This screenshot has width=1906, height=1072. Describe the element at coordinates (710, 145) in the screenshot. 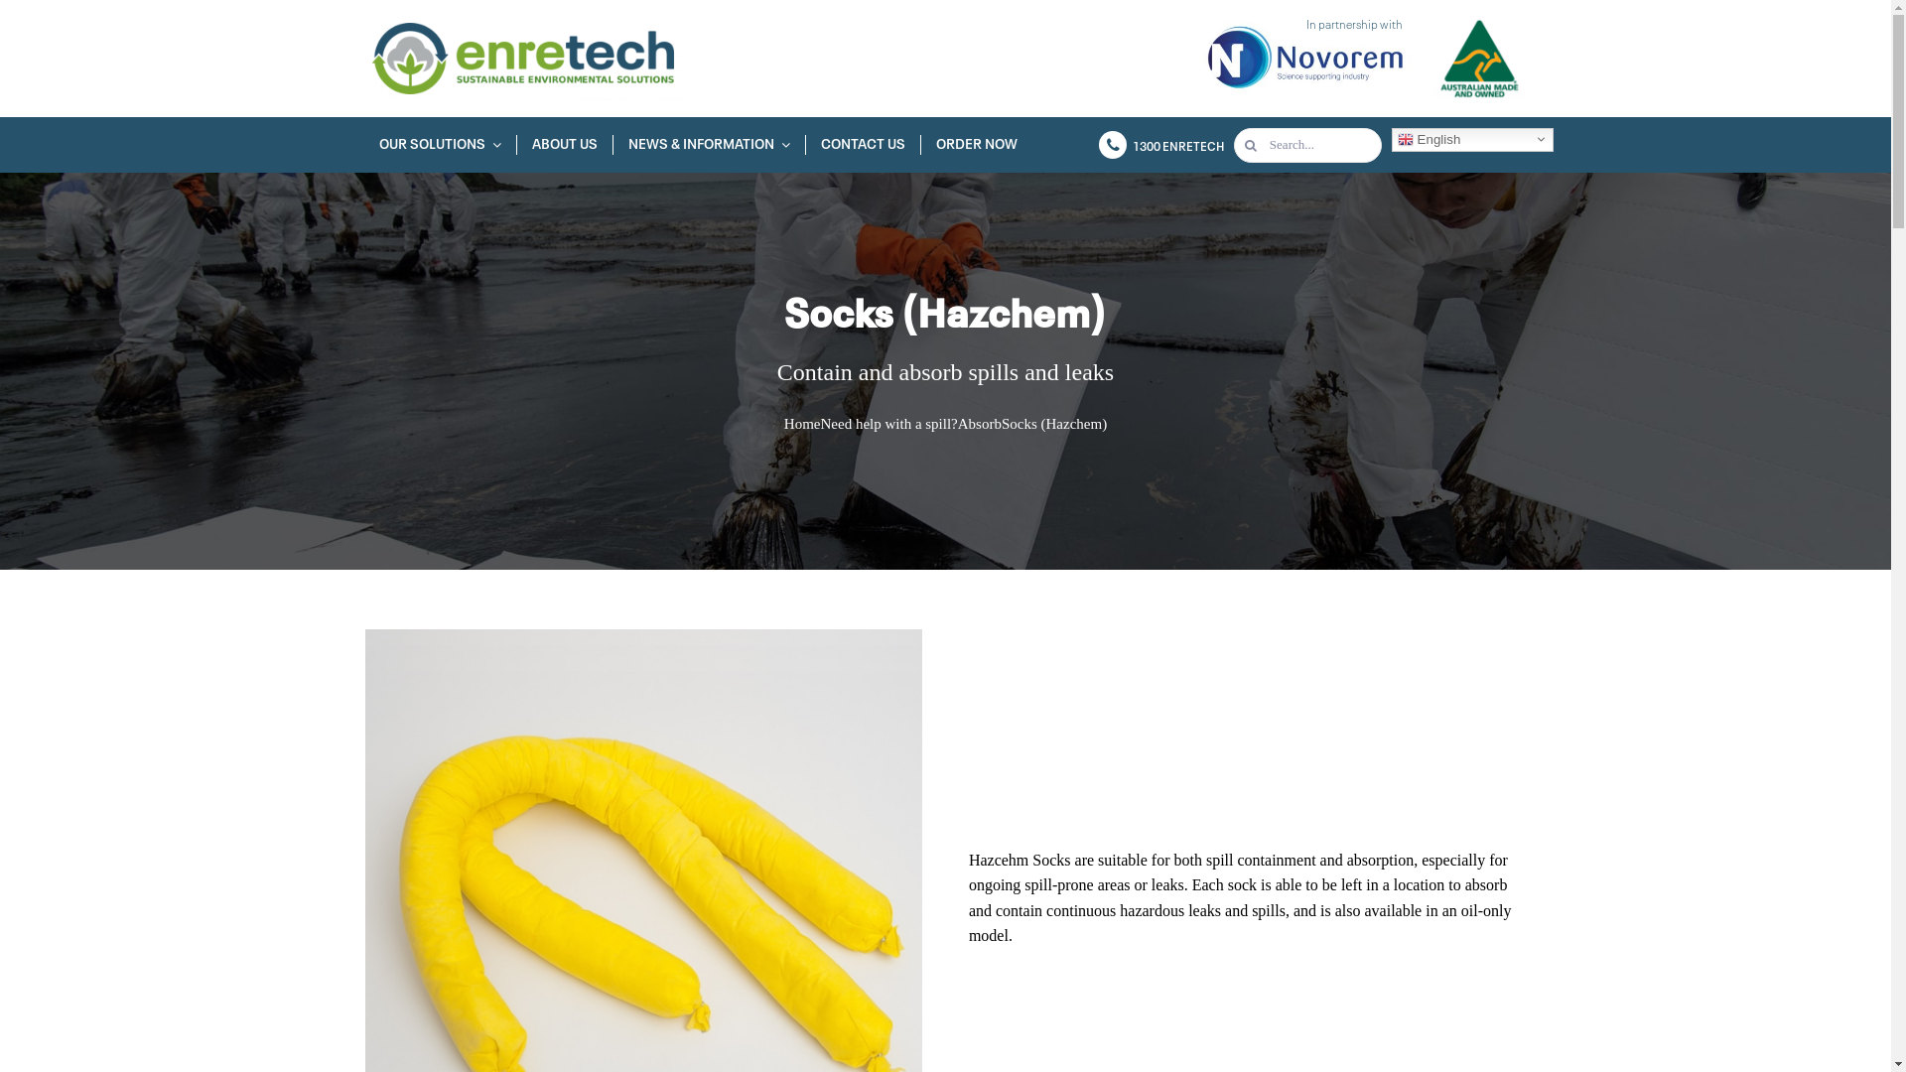

I see `NEWS & INFORMATION` at that location.